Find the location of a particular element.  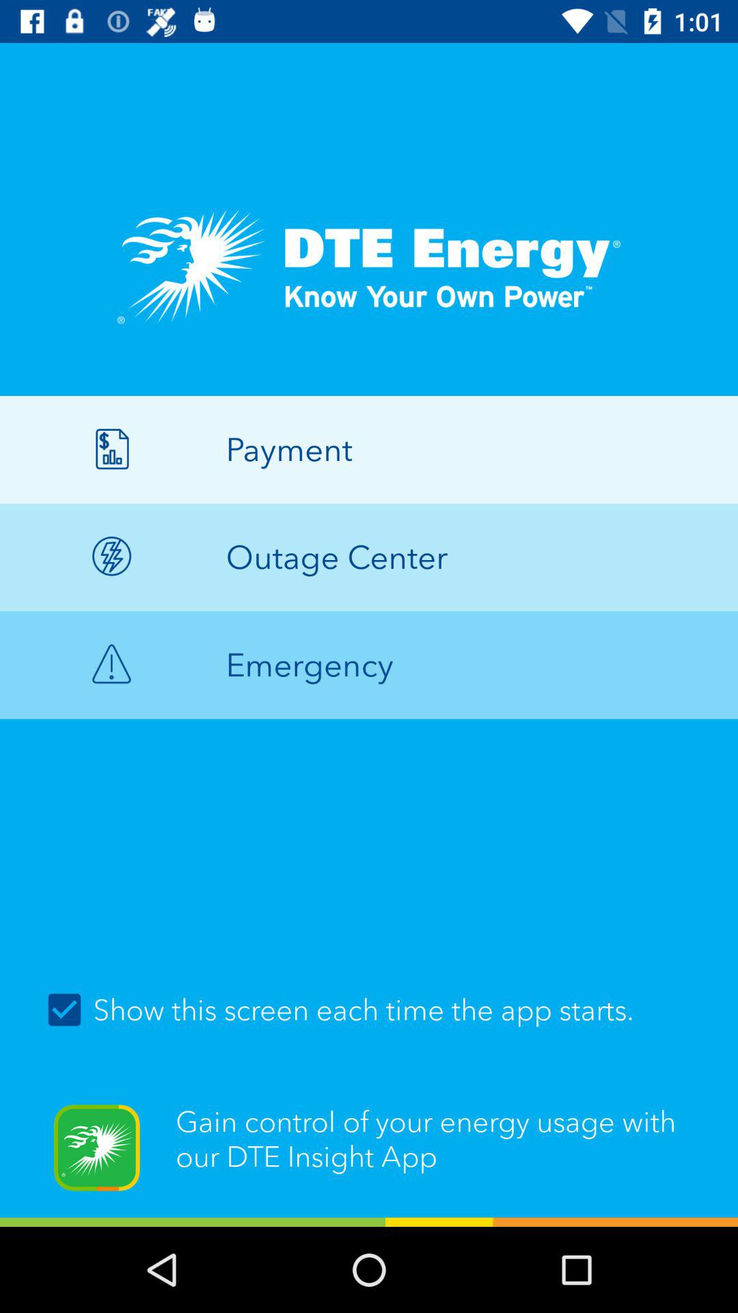

select the gain control of item is located at coordinates (369, 1156).